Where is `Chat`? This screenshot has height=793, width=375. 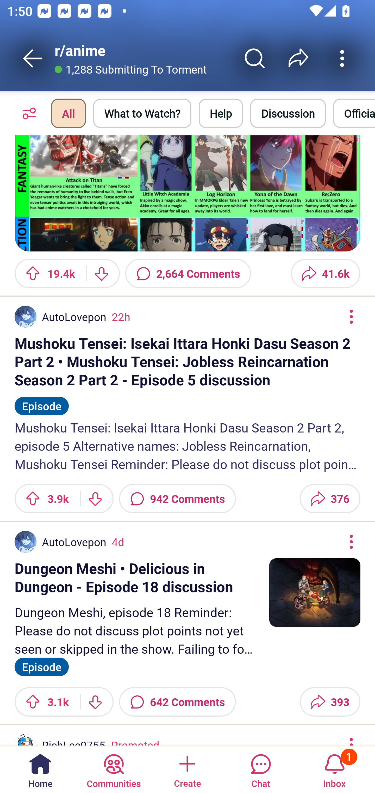 Chat is located at coordinates (261, 769).